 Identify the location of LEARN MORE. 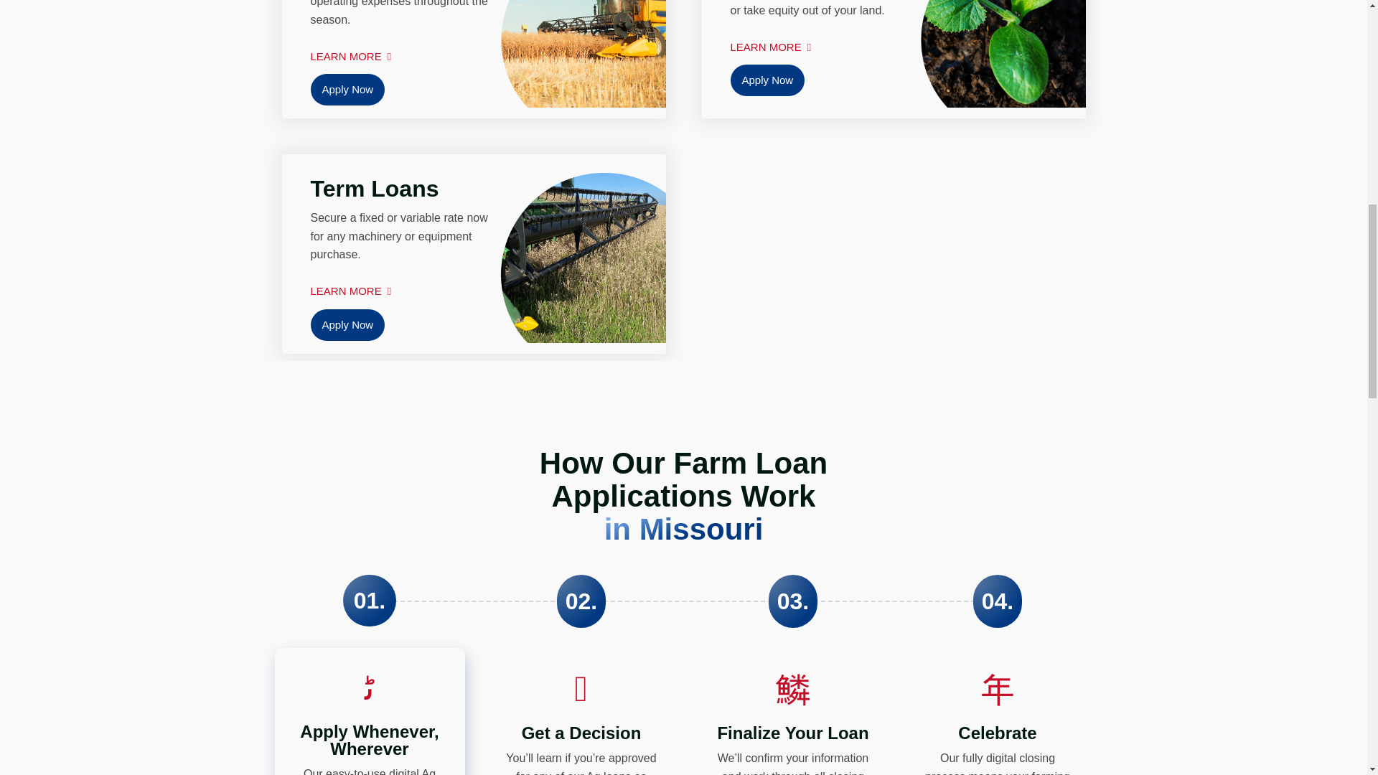
(350, 50).